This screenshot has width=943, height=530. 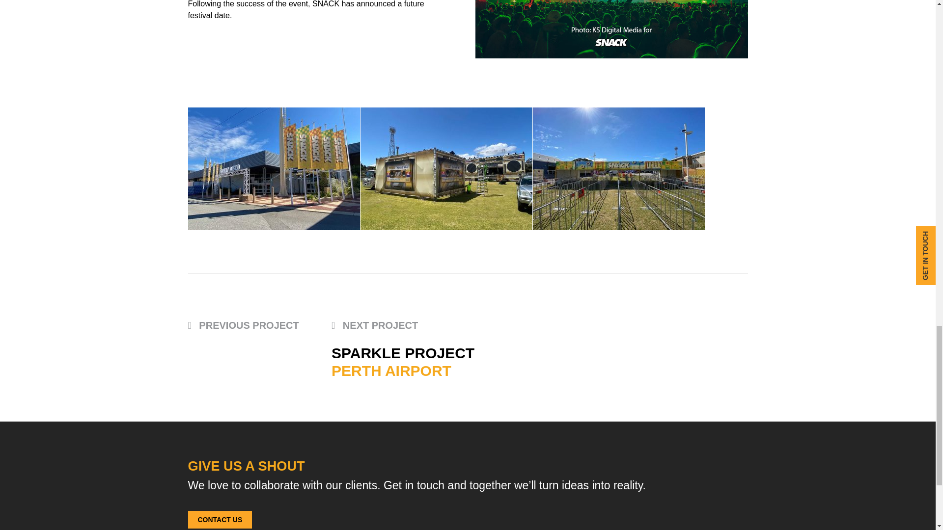 I want to click on KS Digital Media copy, so click(x=611, y=29).